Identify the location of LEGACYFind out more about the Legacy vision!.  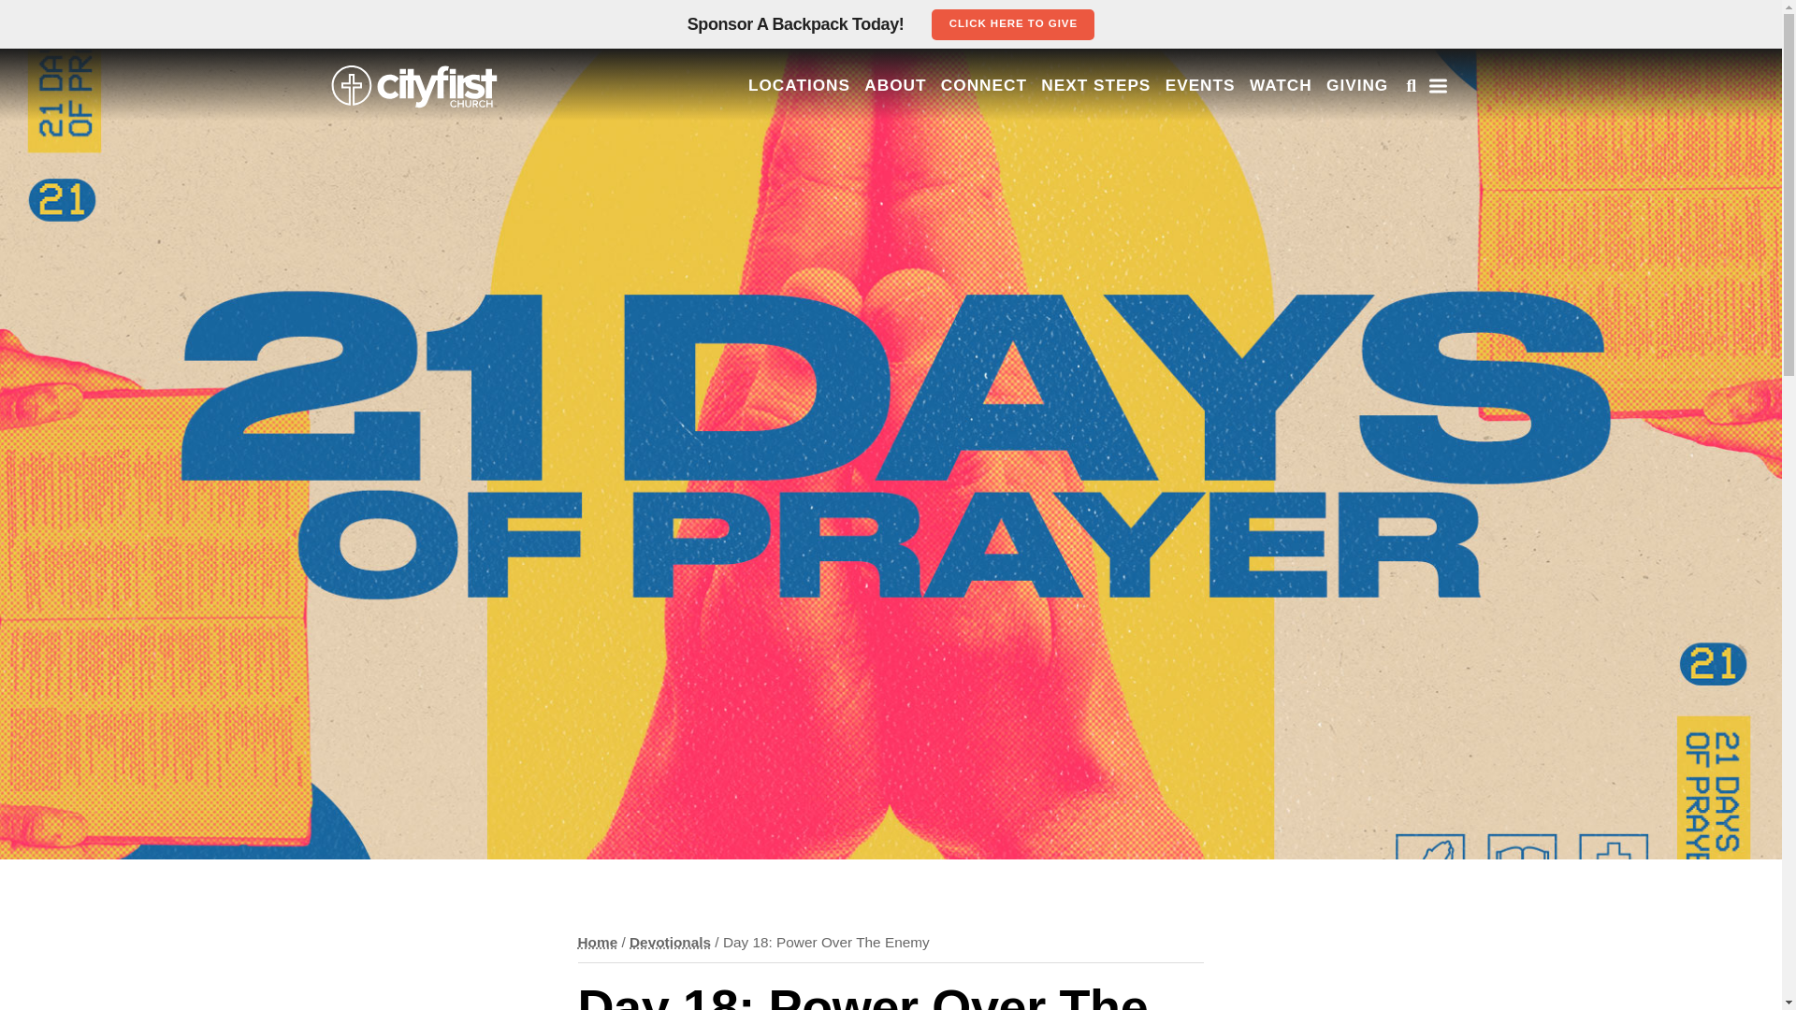
(884, 50).